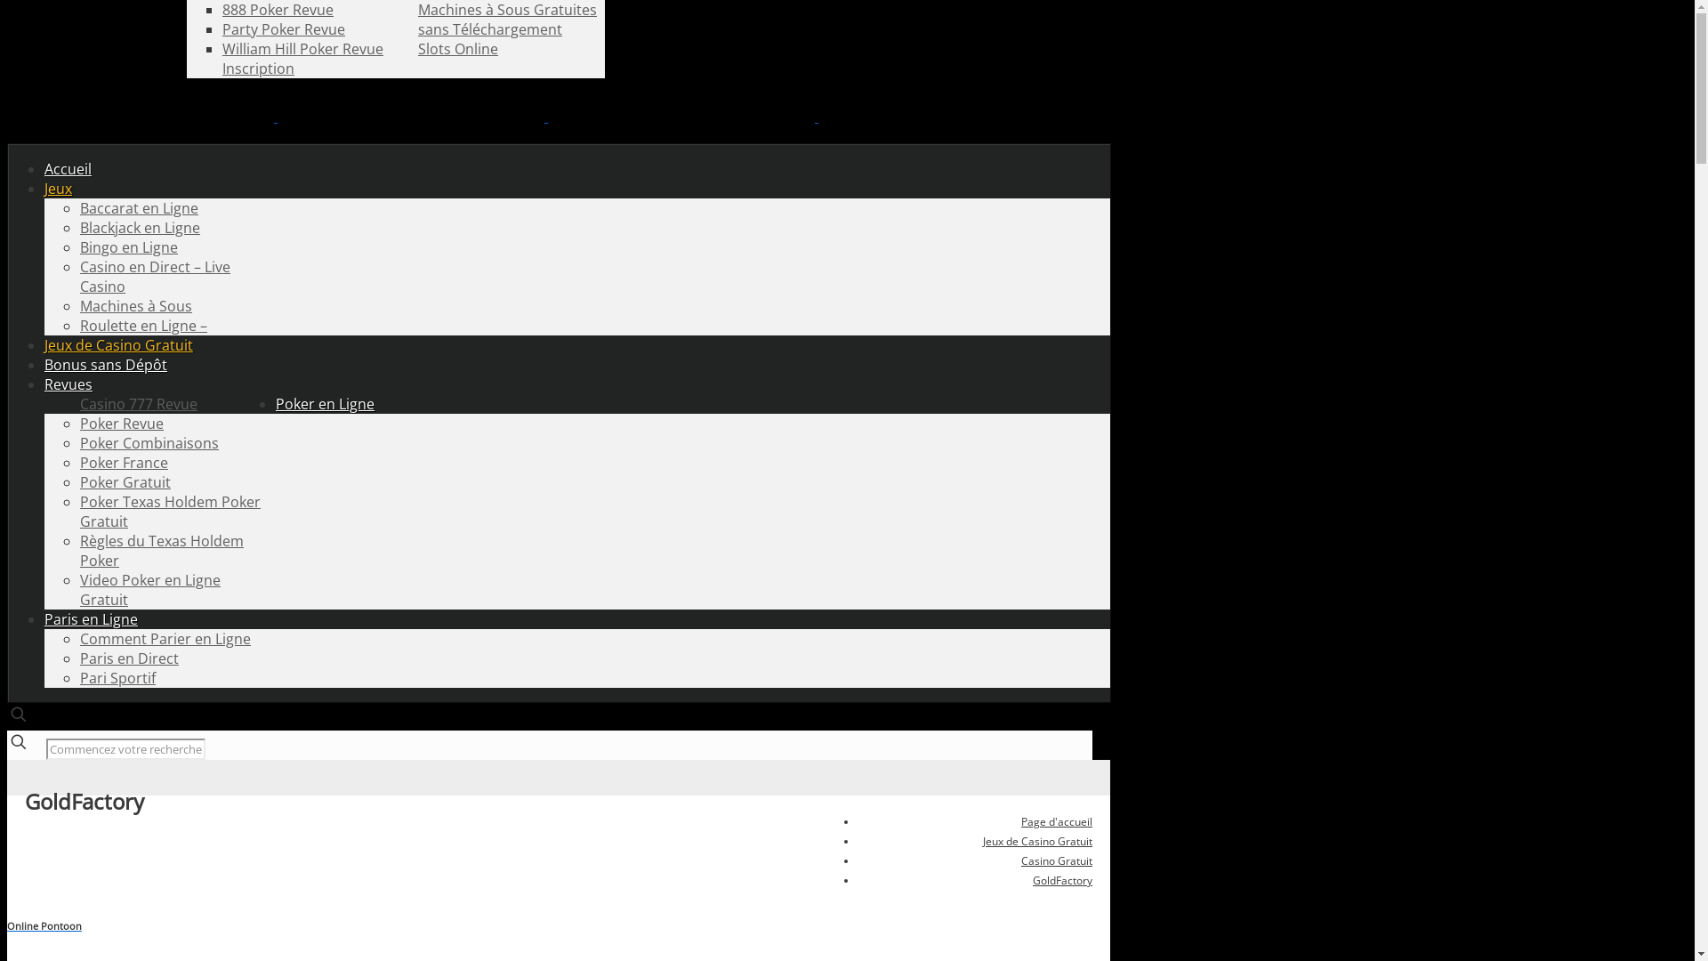 Image resolution: width=1708 pixels, height=961 pixels. I want to click on Casino en Ligne Suisse, so click(546, 117).